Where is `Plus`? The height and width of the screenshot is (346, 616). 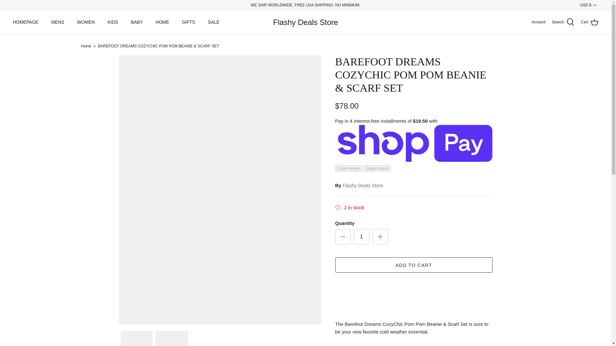
Plus is located at coordinates (380, 236).